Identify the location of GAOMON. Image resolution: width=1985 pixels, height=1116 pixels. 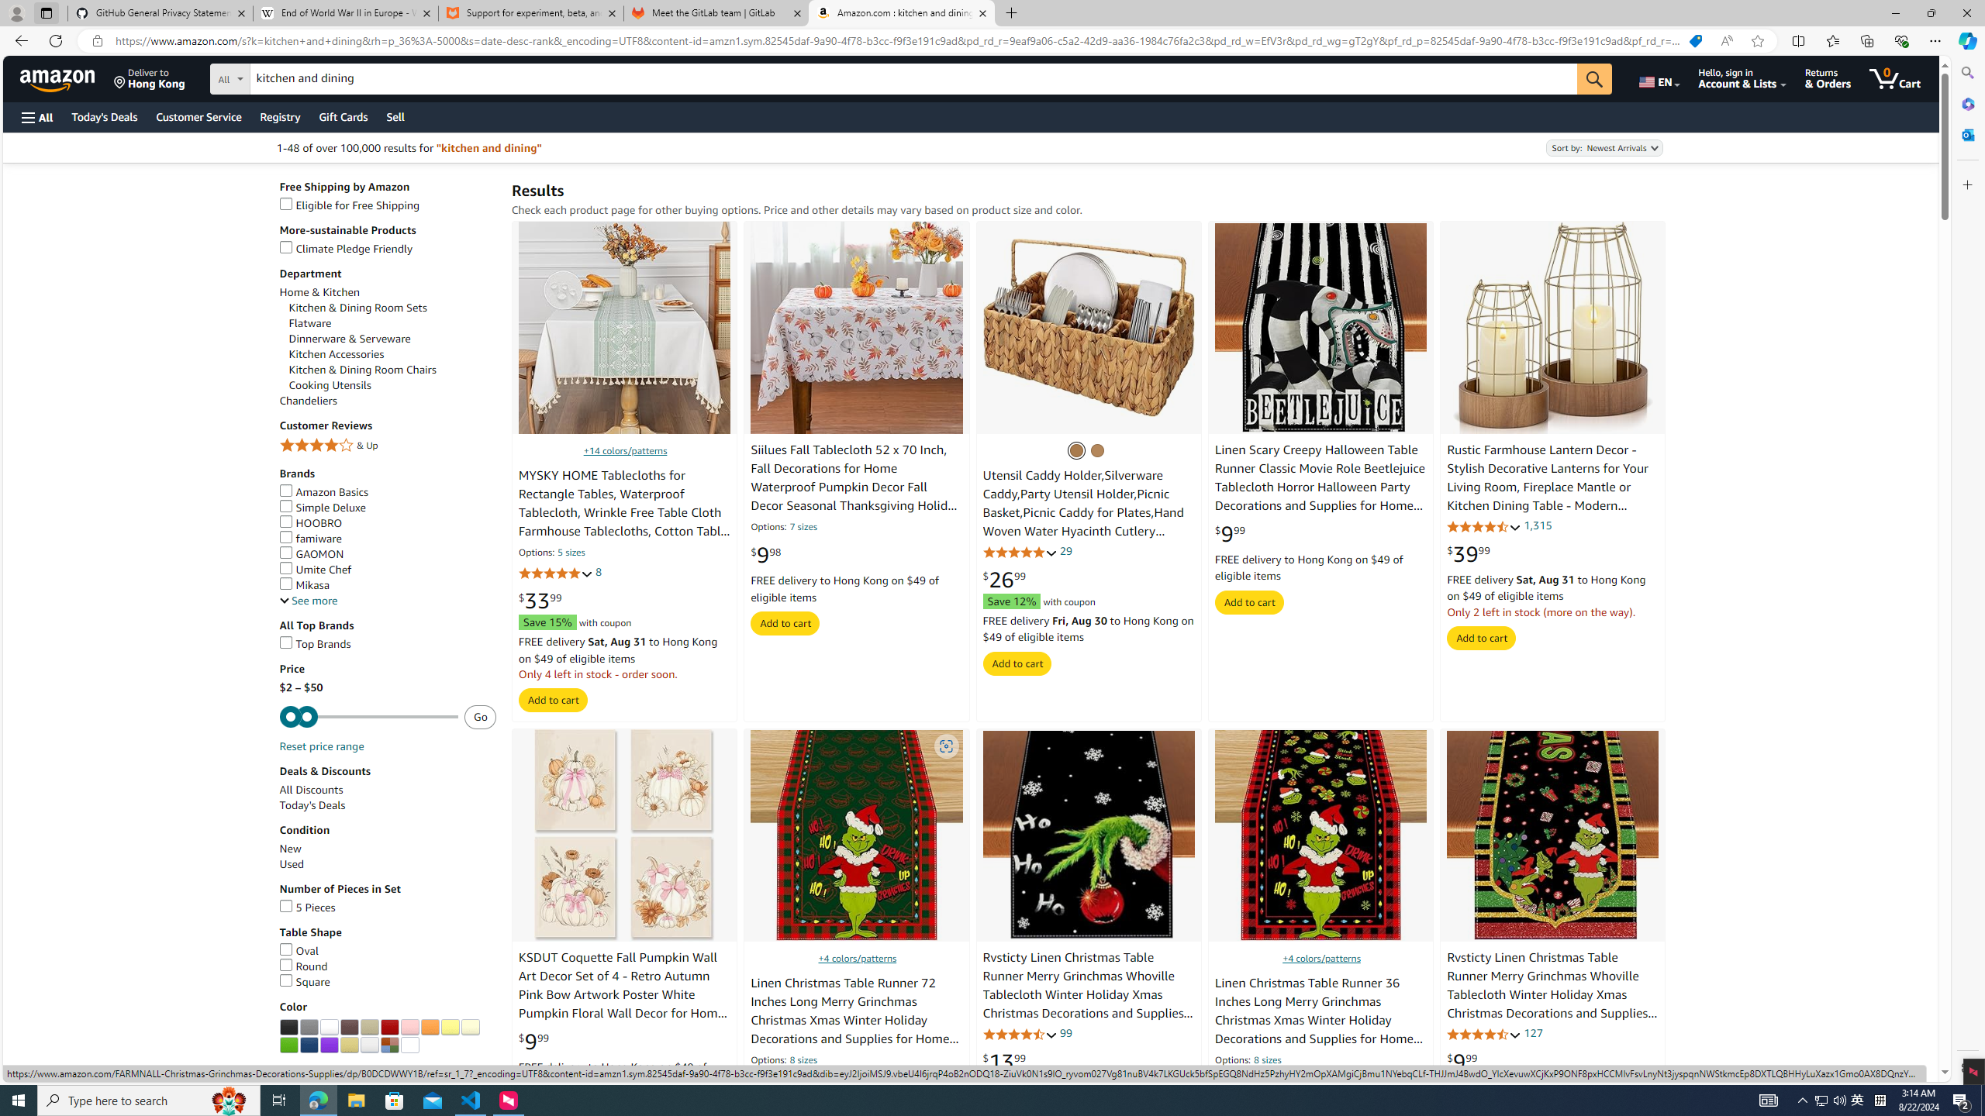
(311, 553).